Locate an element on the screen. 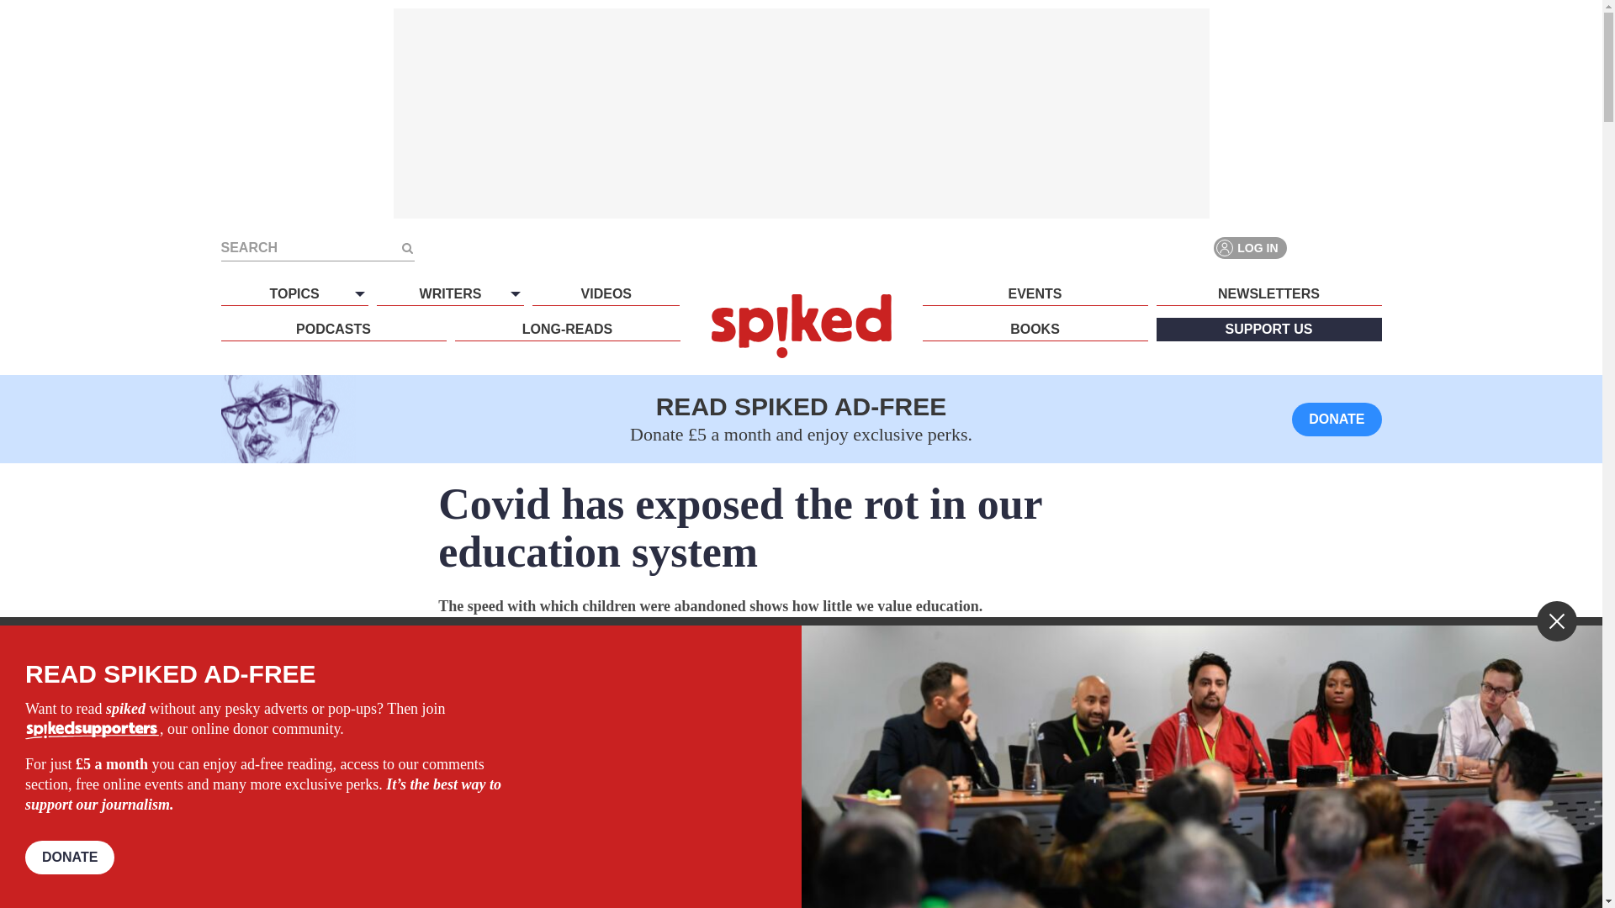 This screenshot has width=1615, height=908. PODCASTS is located at coordinates (332, 330).